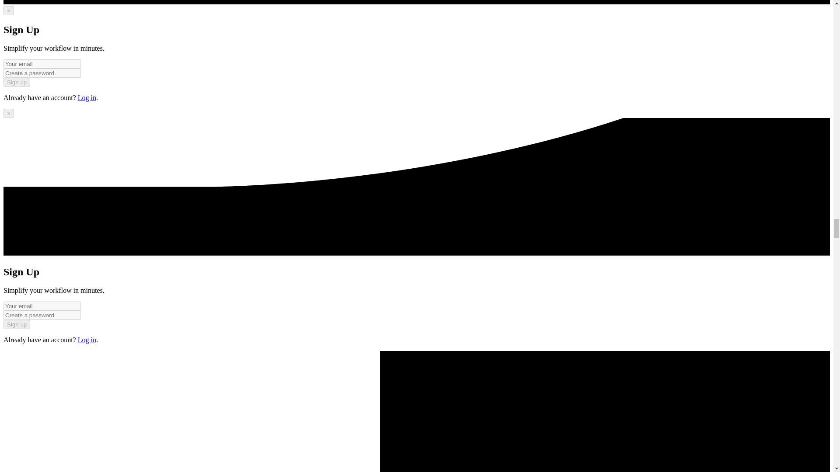 This screenshot has width=840, height=472. I want to click on Sign up, so click(17, 324).